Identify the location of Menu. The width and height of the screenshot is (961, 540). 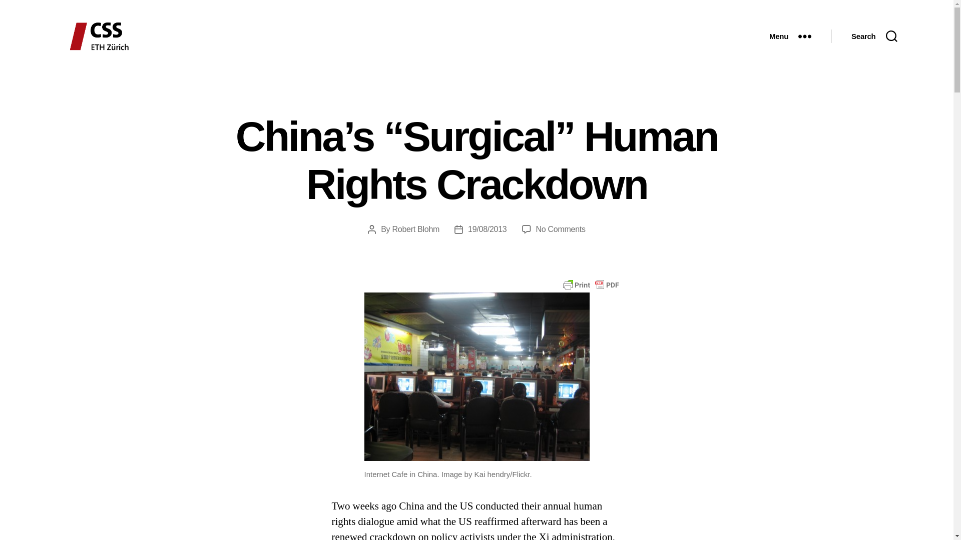
(790, 36).